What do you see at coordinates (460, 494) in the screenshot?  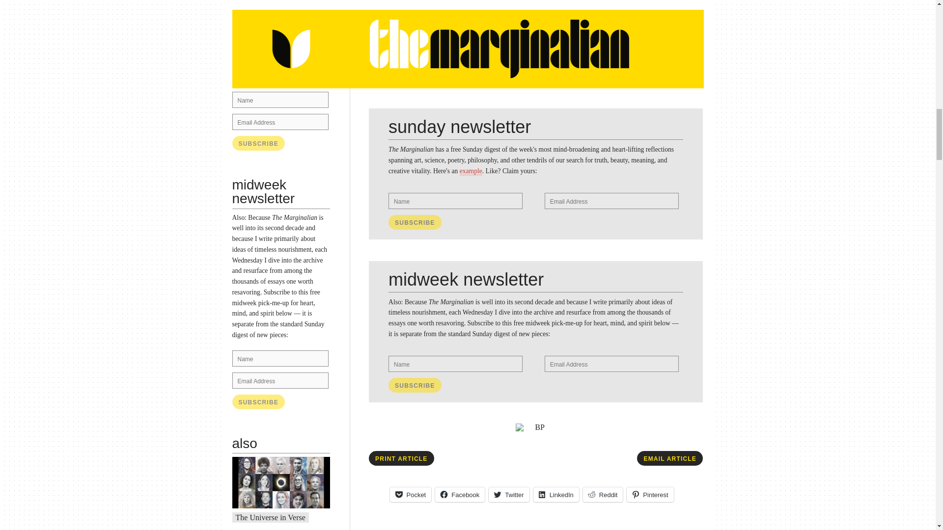 I see `Click to share on Facebook` at bounding box center [460, 494].